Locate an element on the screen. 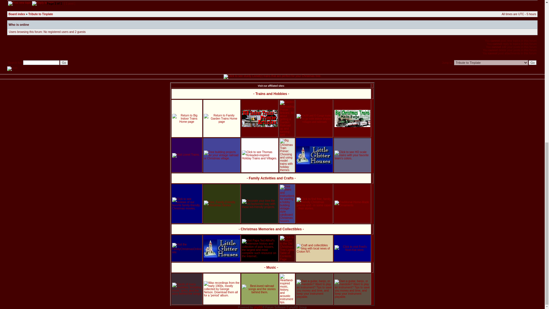  Tribute to Tinplate is located at coordinates (41, 14).